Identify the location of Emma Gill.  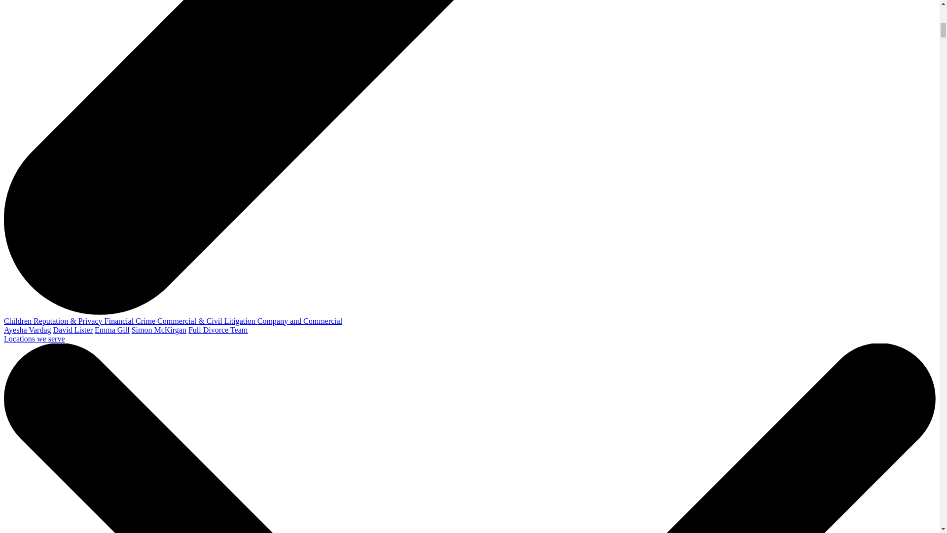
(112, 330).